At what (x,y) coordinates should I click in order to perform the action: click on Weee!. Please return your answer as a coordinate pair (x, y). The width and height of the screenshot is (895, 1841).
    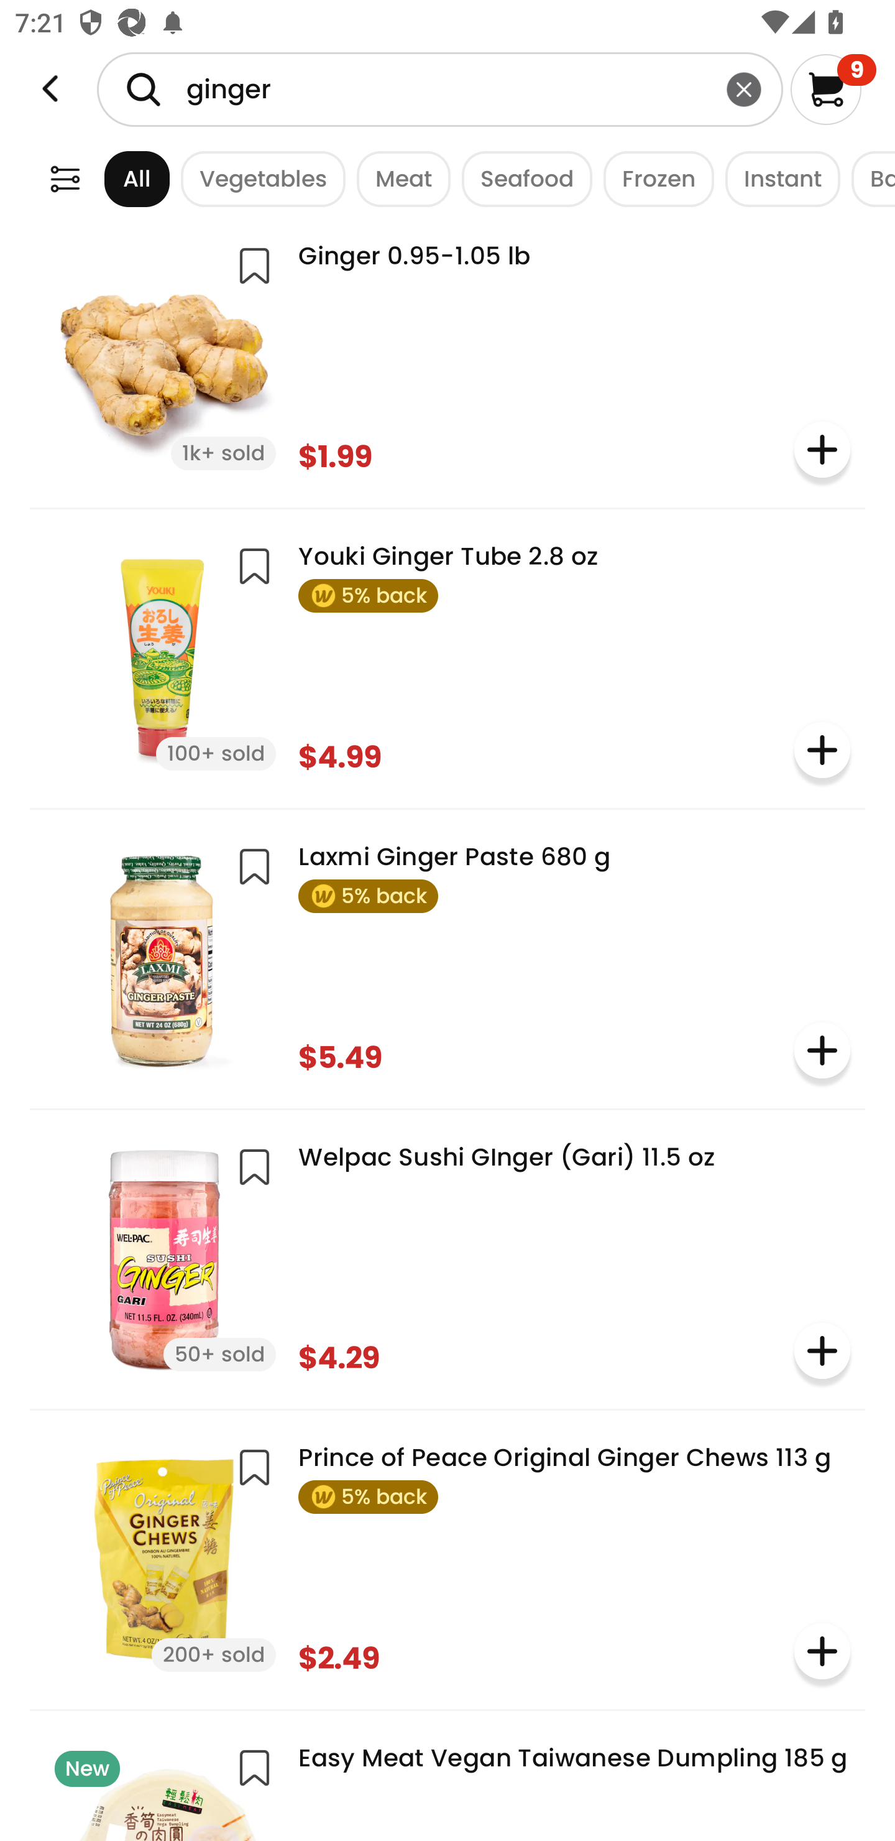
    Looking at the image, I should click on (50, 89).